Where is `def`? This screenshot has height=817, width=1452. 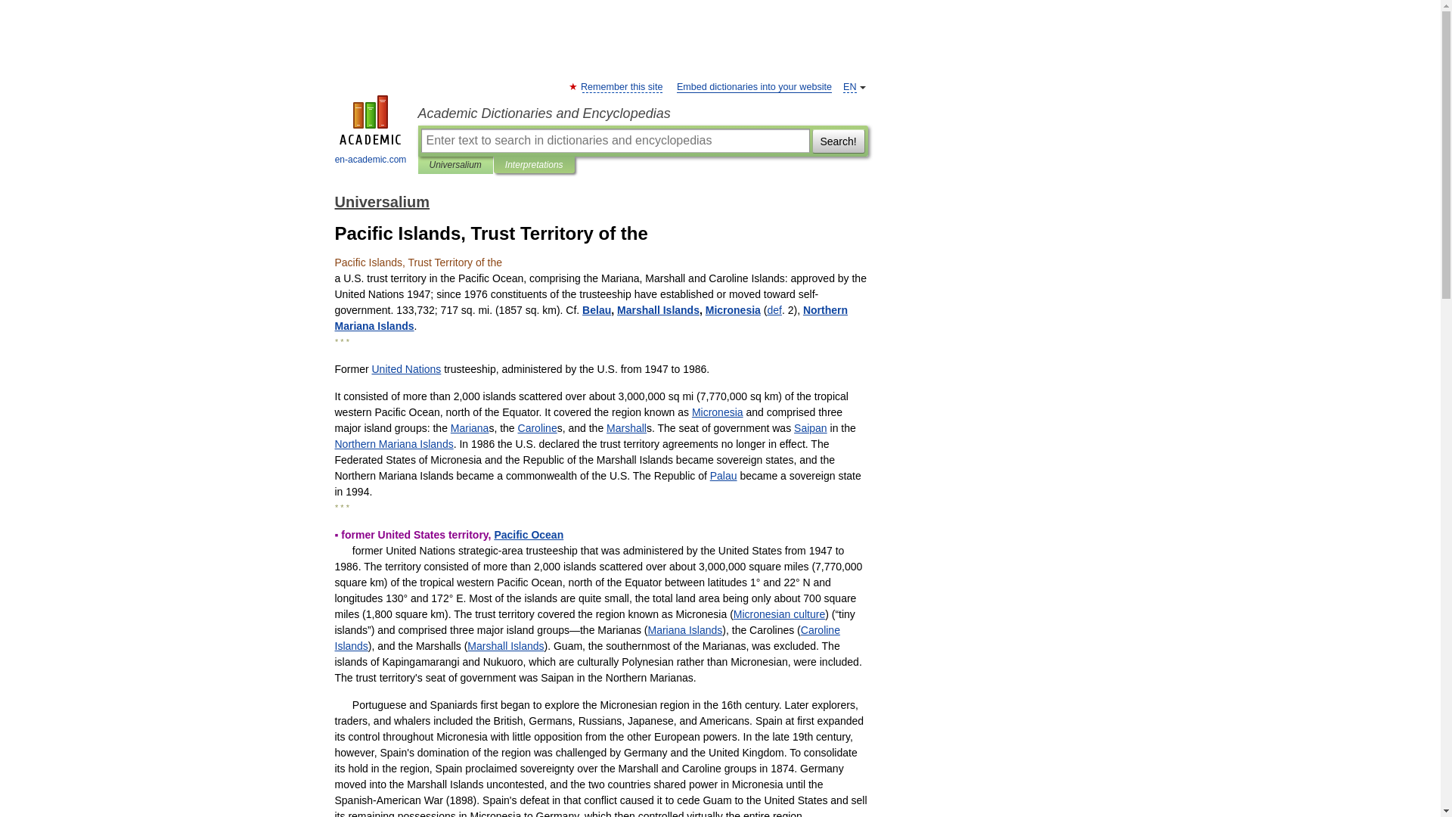 def is located at coordinates (773, 309).